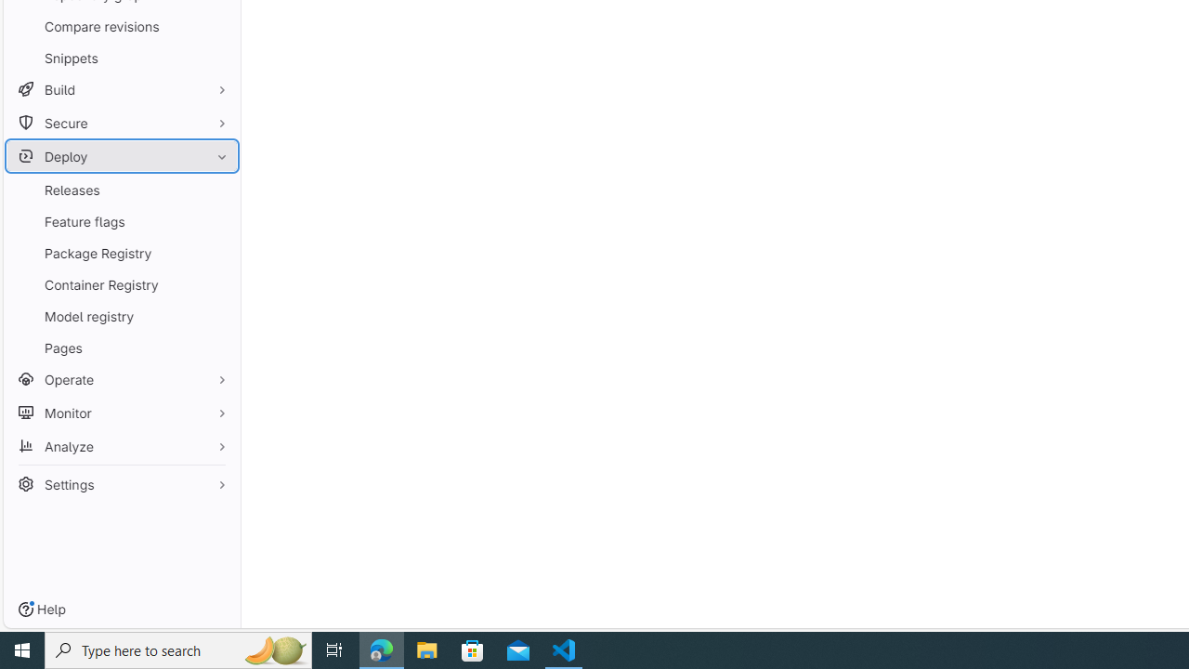 The height and width of the screenshot is (669, 1189). What do you see at coordinates (121, 348) in the screenshot?
I see `Pages` at bounding box center [121, 348].